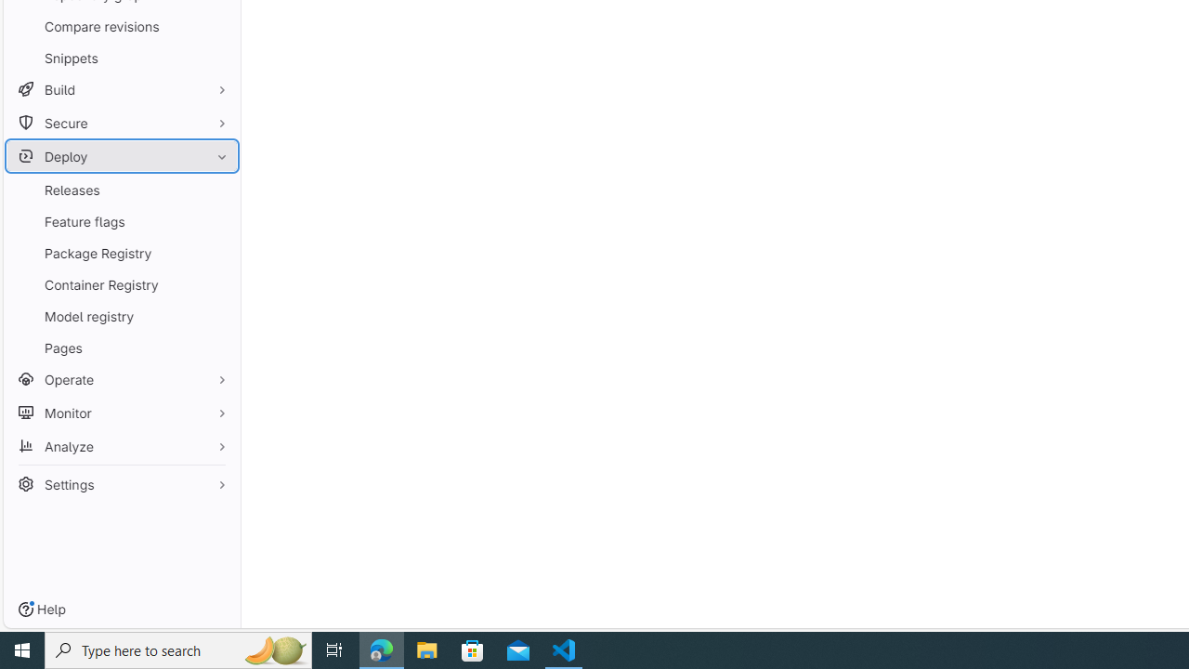 The height and width of the screenshot is (669, 1189). What do you see at coordinates (121, 348) in the screenshot?
I see `Pages` at bounding box center [121, 348].